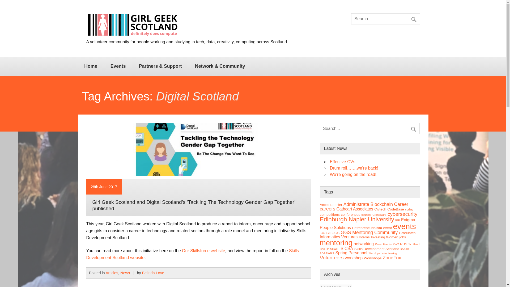 The image size is (510, 287). Describe the element at coordinates (112, 273) in the screenshot. I see `Articles` at that location.